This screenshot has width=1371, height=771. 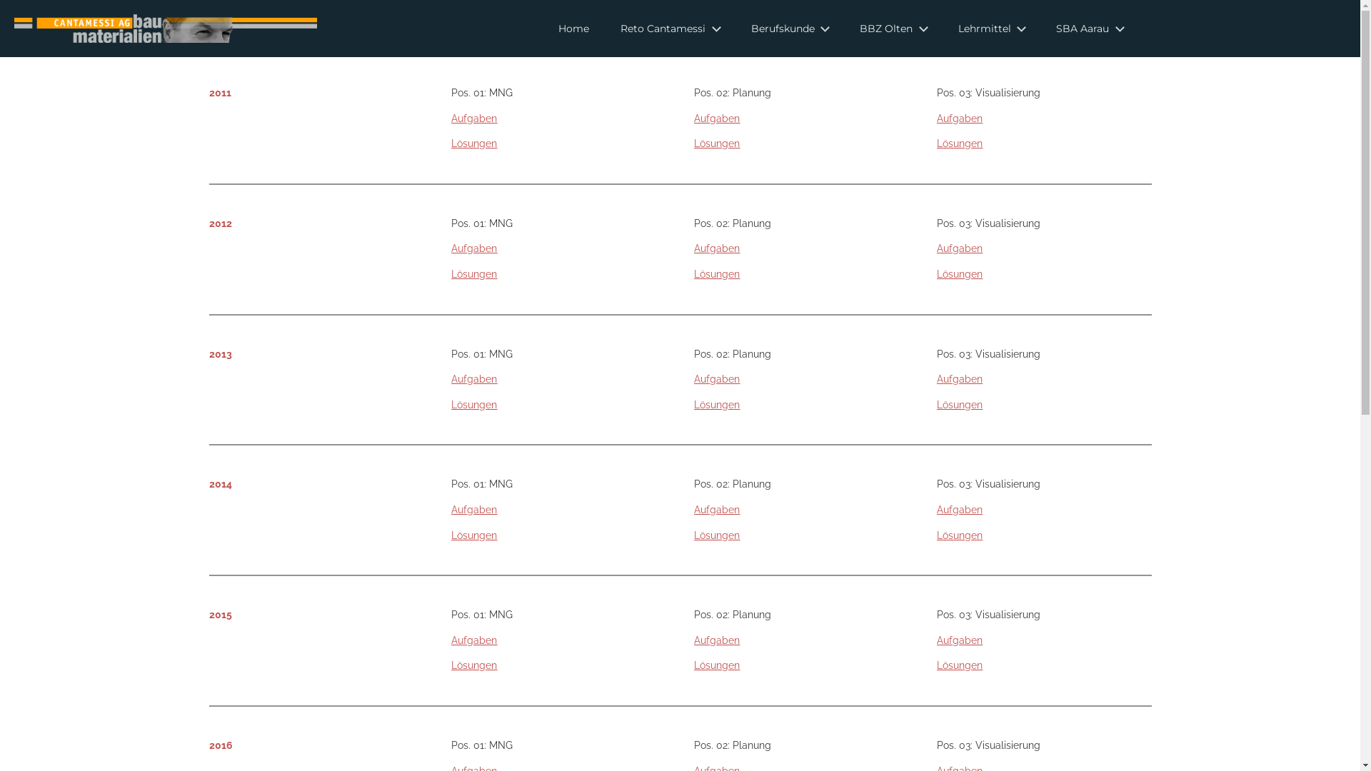 I want to click on Aufgaben, so click(x=474, y=510).